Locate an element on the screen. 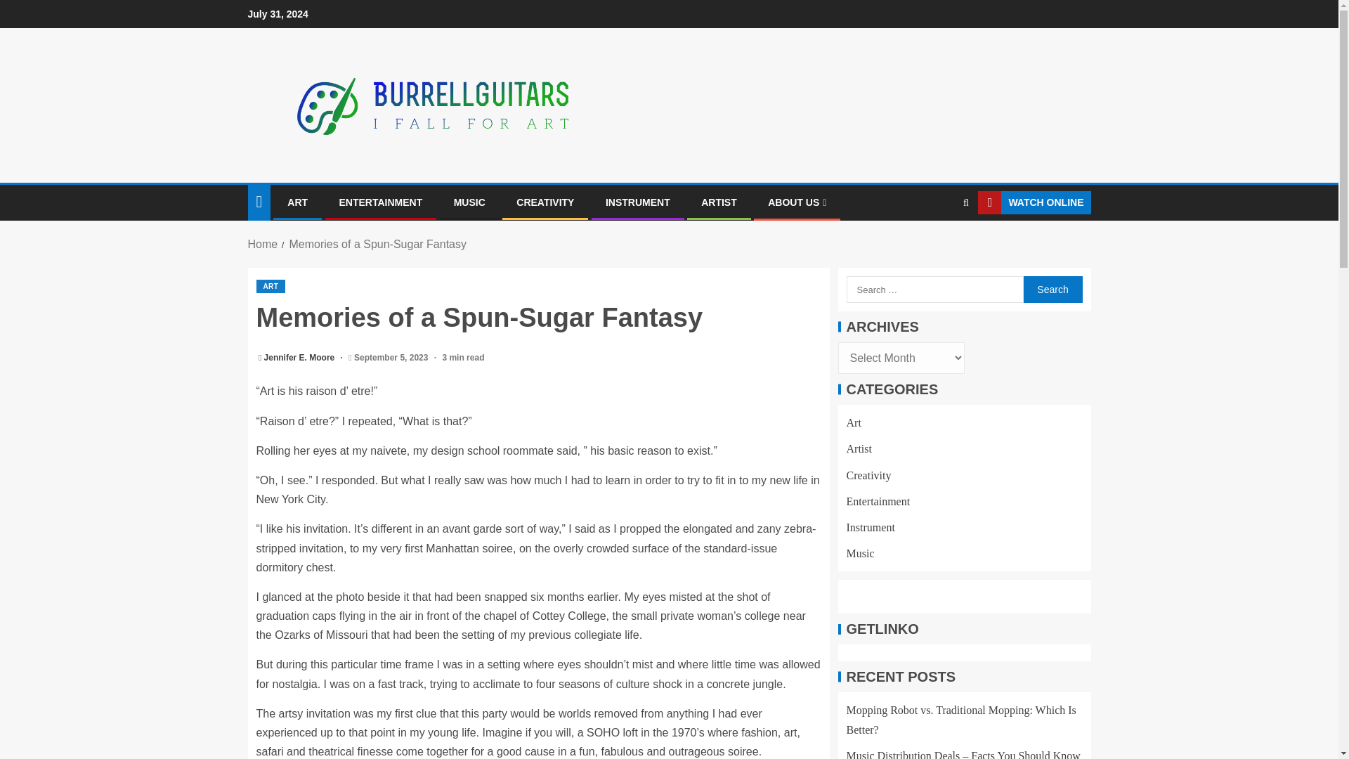 Image resolution: width=1349 pixels, height=759 pixels. ABOUT US is located at coordinates (797, 202).